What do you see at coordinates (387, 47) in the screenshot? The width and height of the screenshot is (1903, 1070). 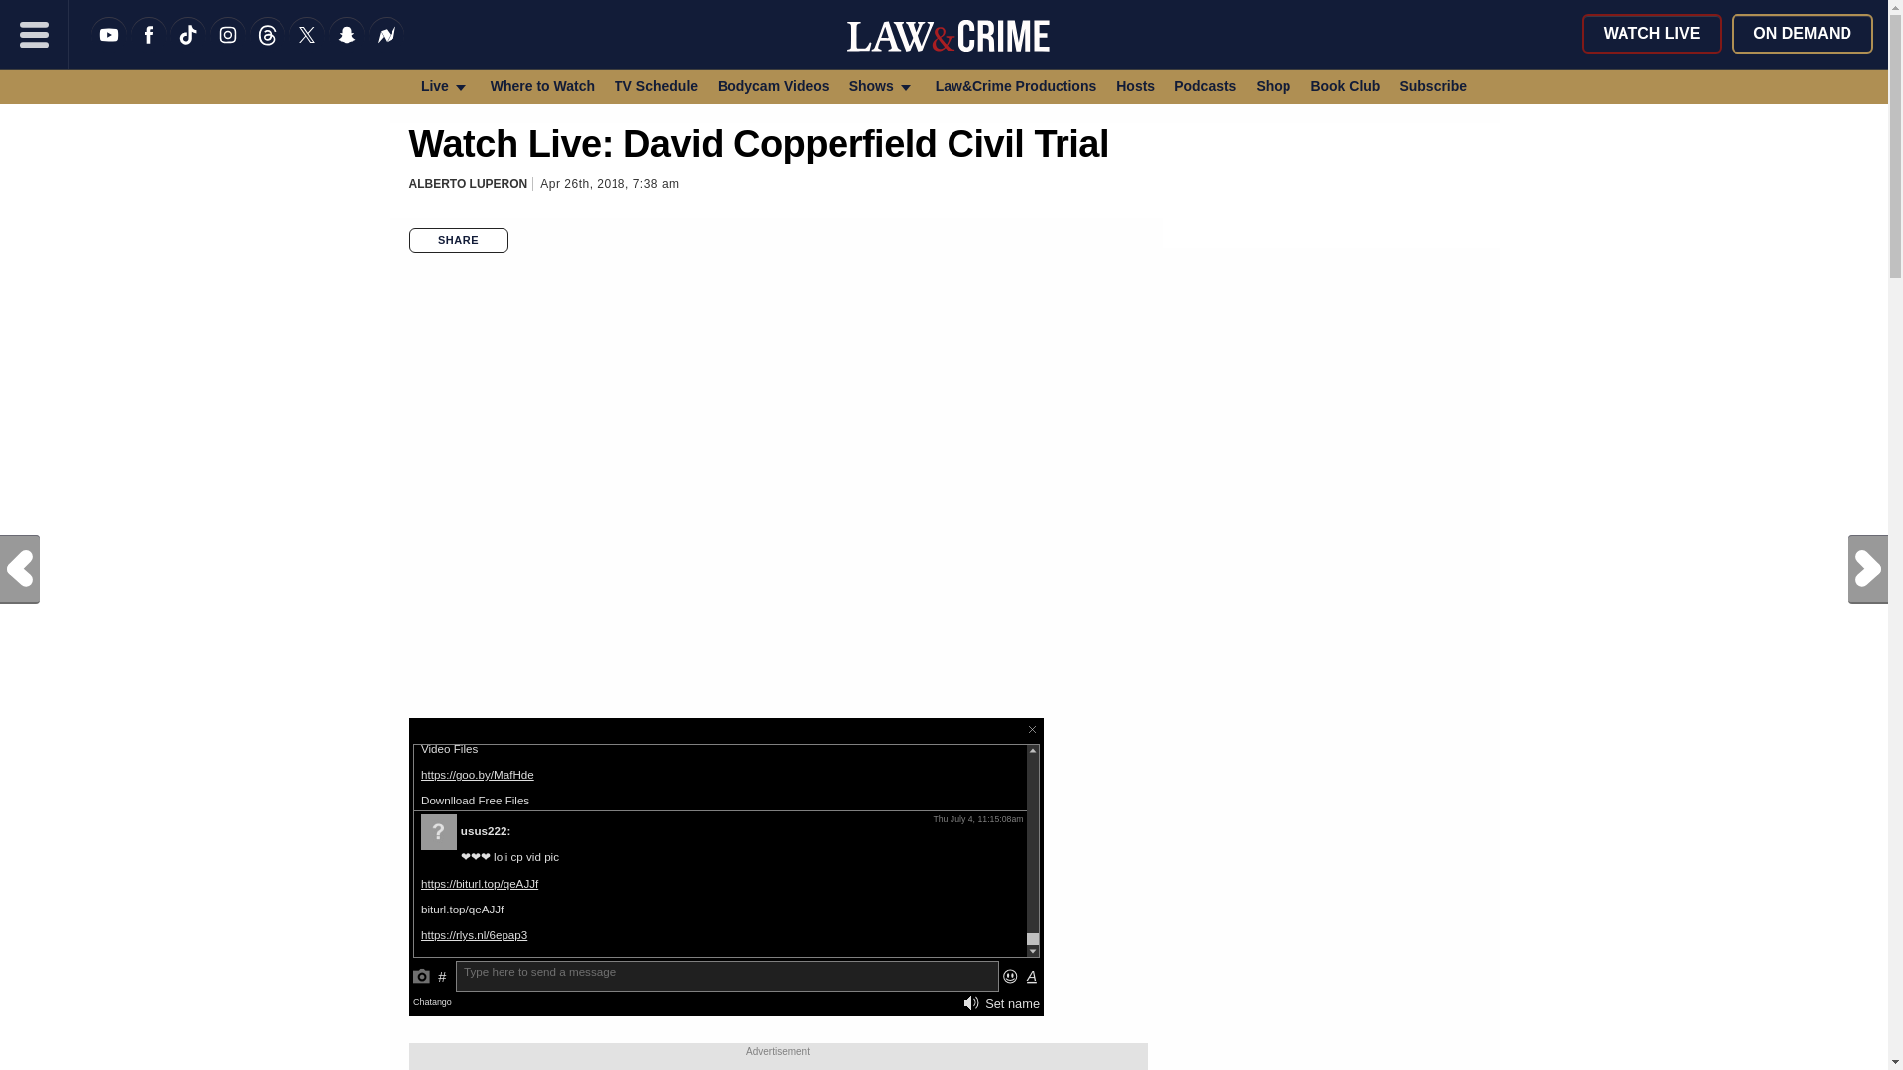 I see `News Break` at bounding box center [387, 47].